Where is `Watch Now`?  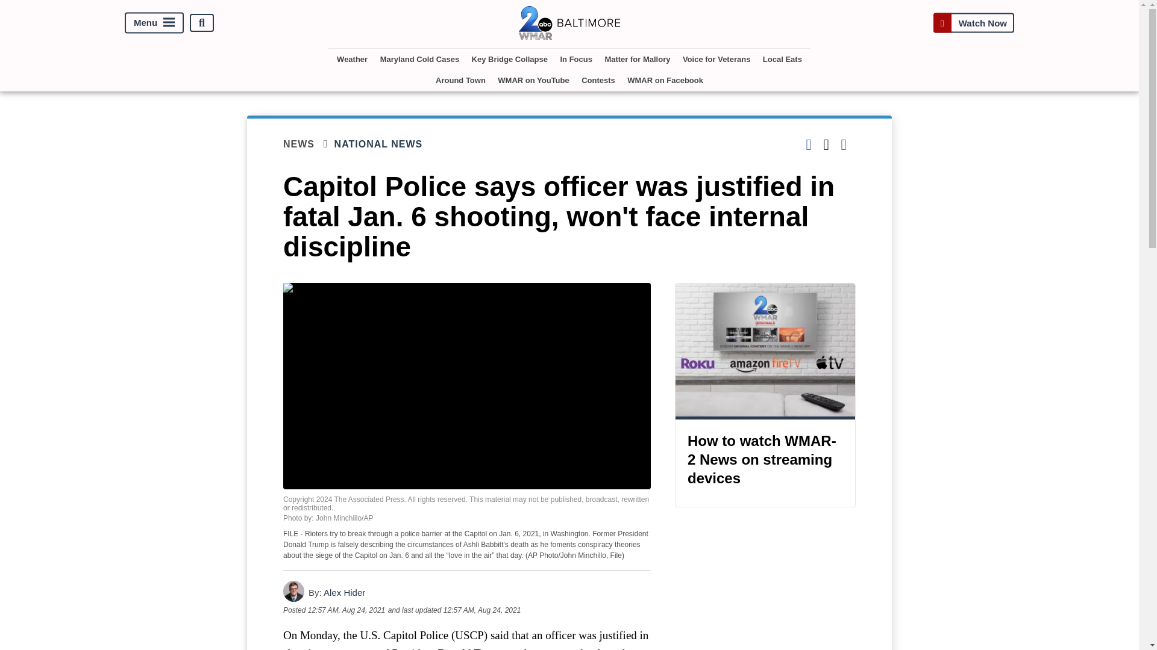 Watch Now is located at coordinates (973, 23).